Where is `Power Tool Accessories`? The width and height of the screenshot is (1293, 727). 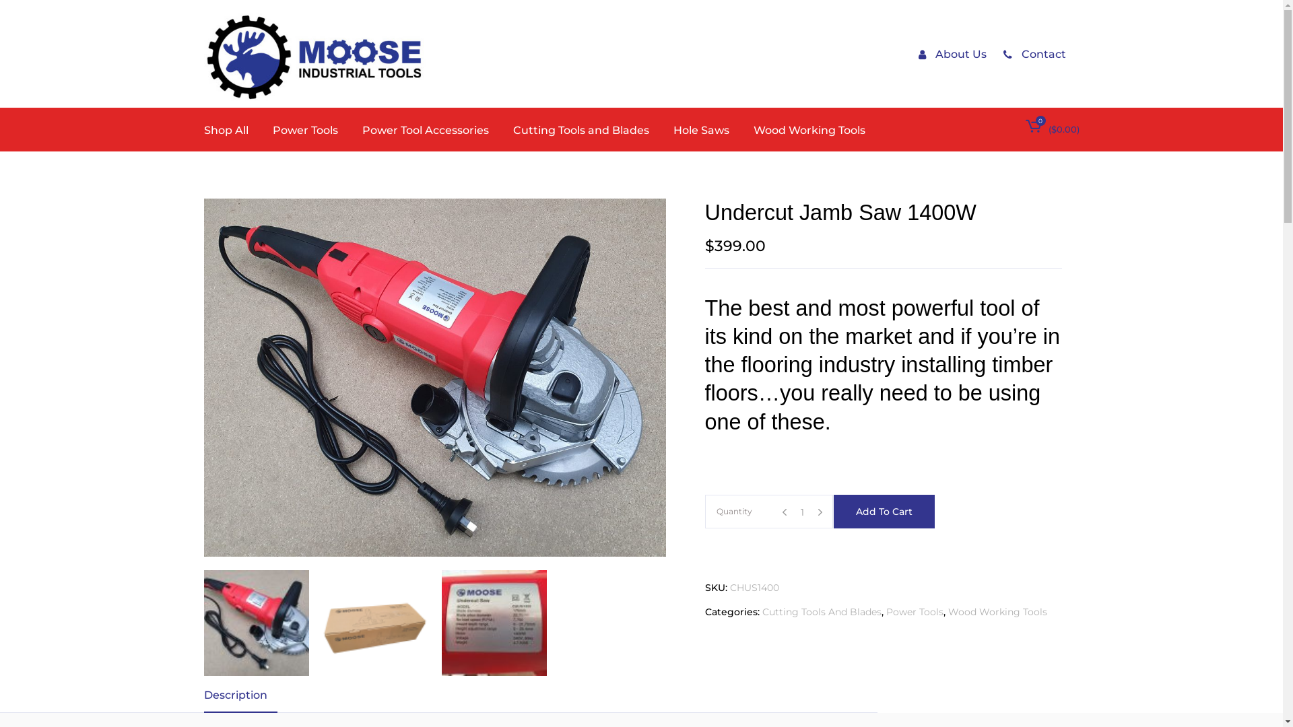 Power Tool Accessories is located at coordinates (426, 129).